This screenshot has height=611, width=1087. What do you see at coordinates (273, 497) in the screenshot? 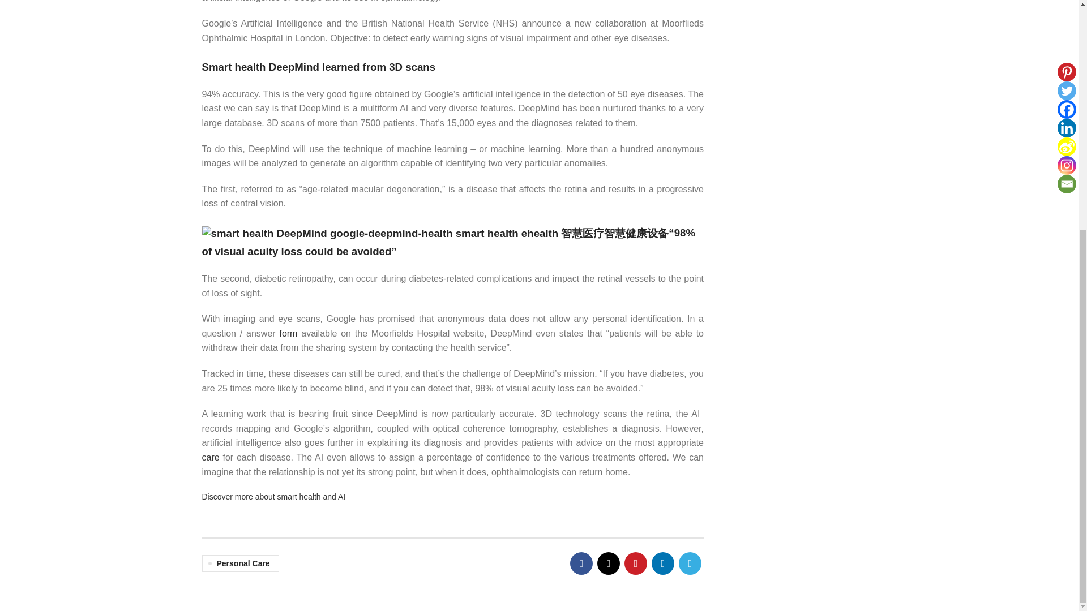
I see `Discover more about smart health and AI` at bounding box center [273, 497].